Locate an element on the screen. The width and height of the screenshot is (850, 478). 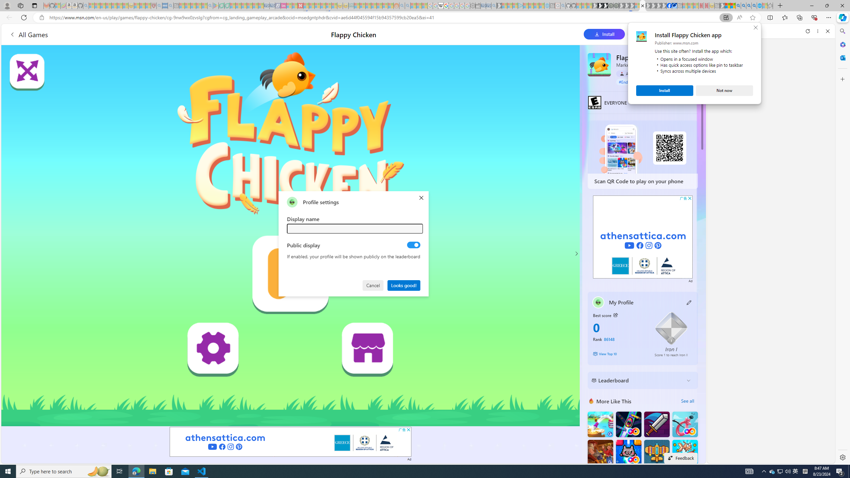
More Like This is located at coordinates (591, 401).